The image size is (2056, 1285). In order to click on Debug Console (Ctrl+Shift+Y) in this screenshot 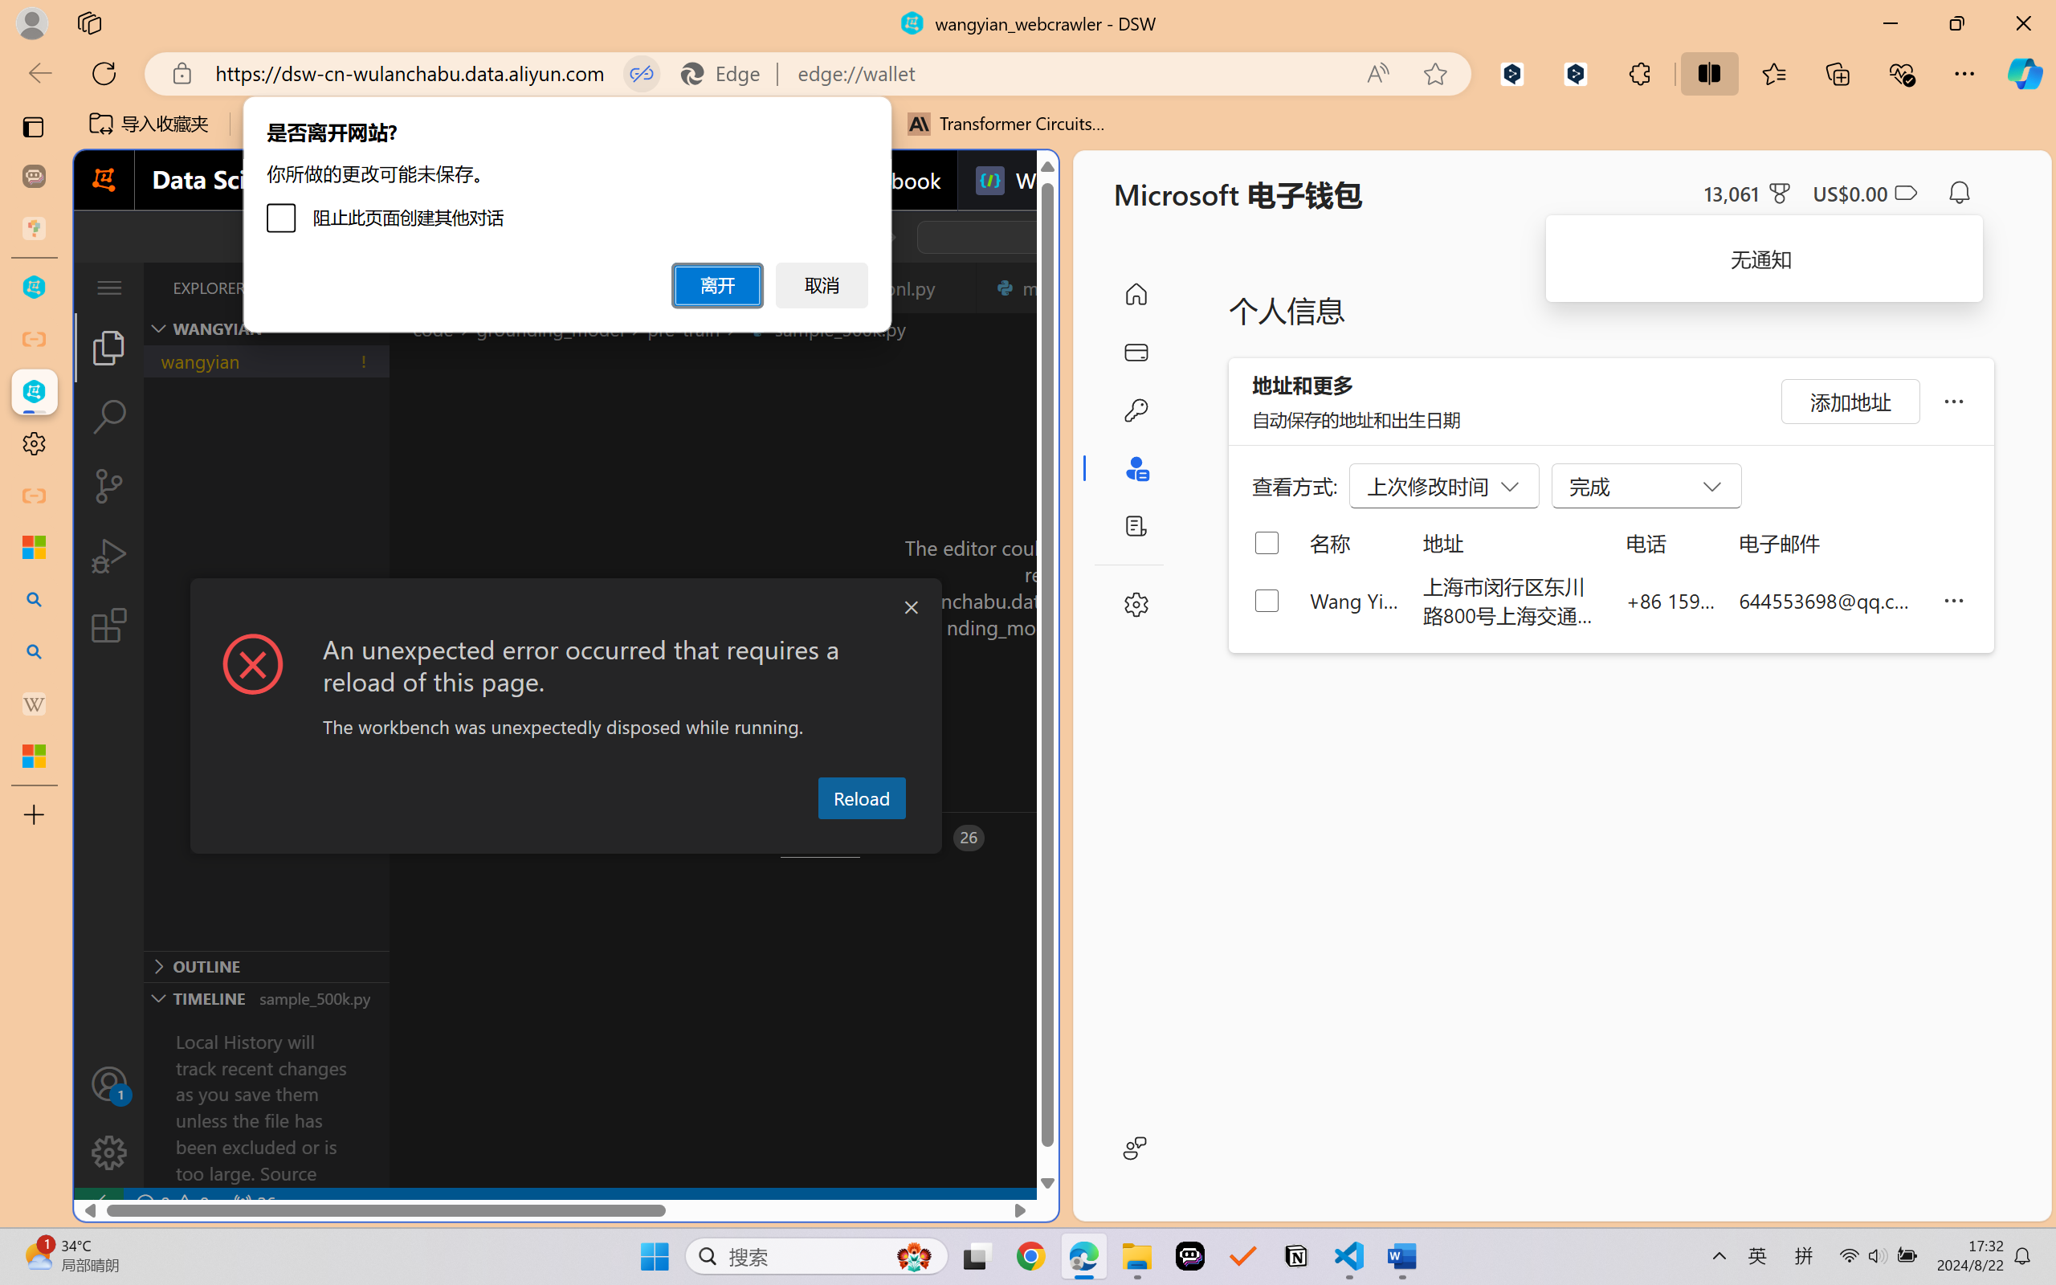, I will do `click(686, 838)`.